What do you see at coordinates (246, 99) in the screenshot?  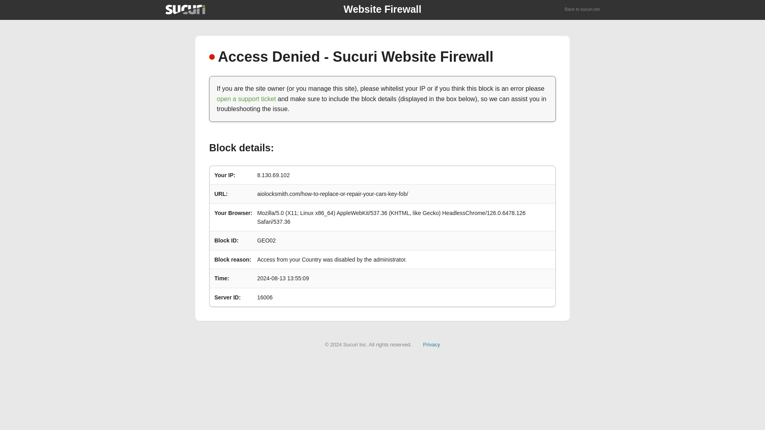 I see `open a support ticket` at bounding box center [246, 99].